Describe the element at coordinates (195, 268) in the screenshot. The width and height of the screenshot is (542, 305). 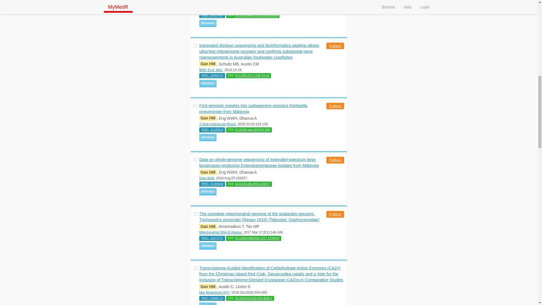
I see `on` at that location.